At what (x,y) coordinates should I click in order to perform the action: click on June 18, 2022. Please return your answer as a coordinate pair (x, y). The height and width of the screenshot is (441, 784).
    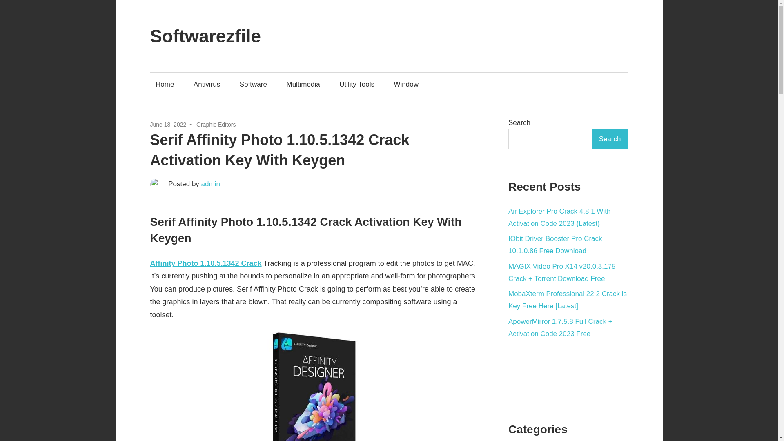
    Looking at the image, I should click on (168, 125).